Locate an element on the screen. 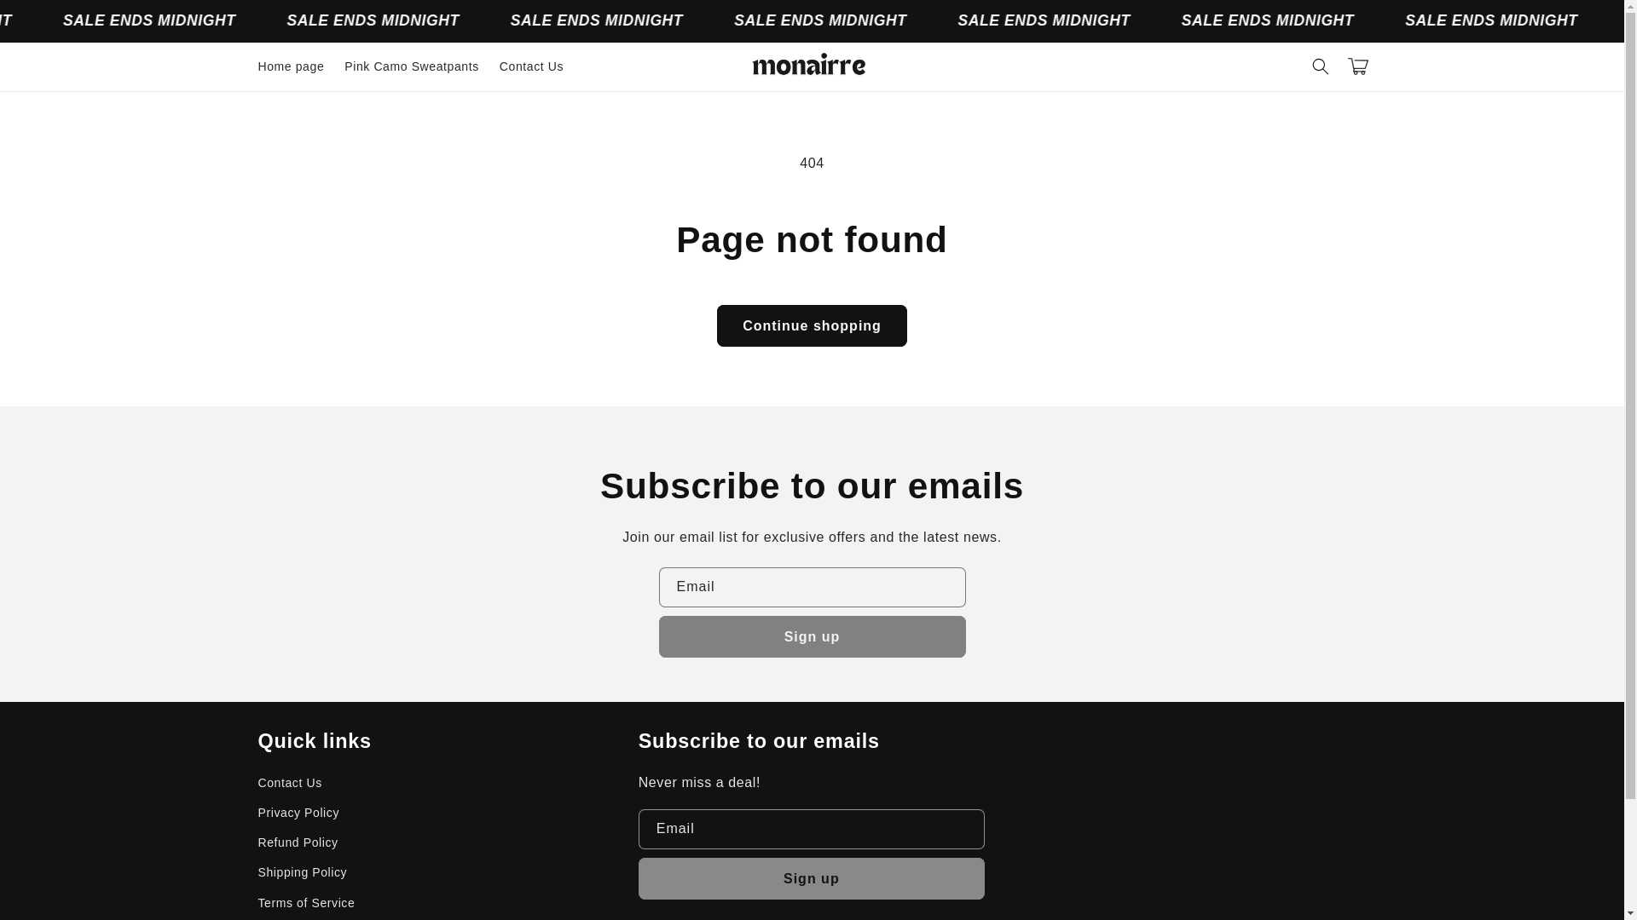  Continue shopping is located at coordinates (812, 325).